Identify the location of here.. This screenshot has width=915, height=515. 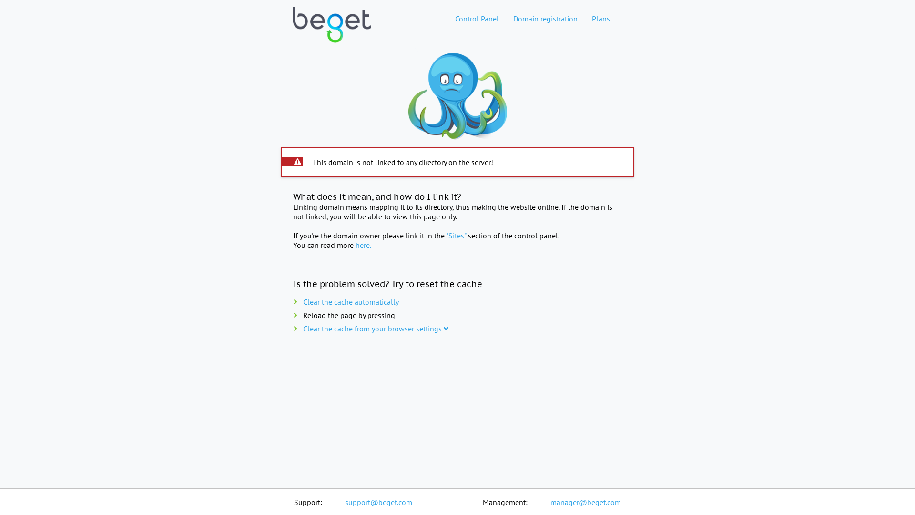
(363, 245).